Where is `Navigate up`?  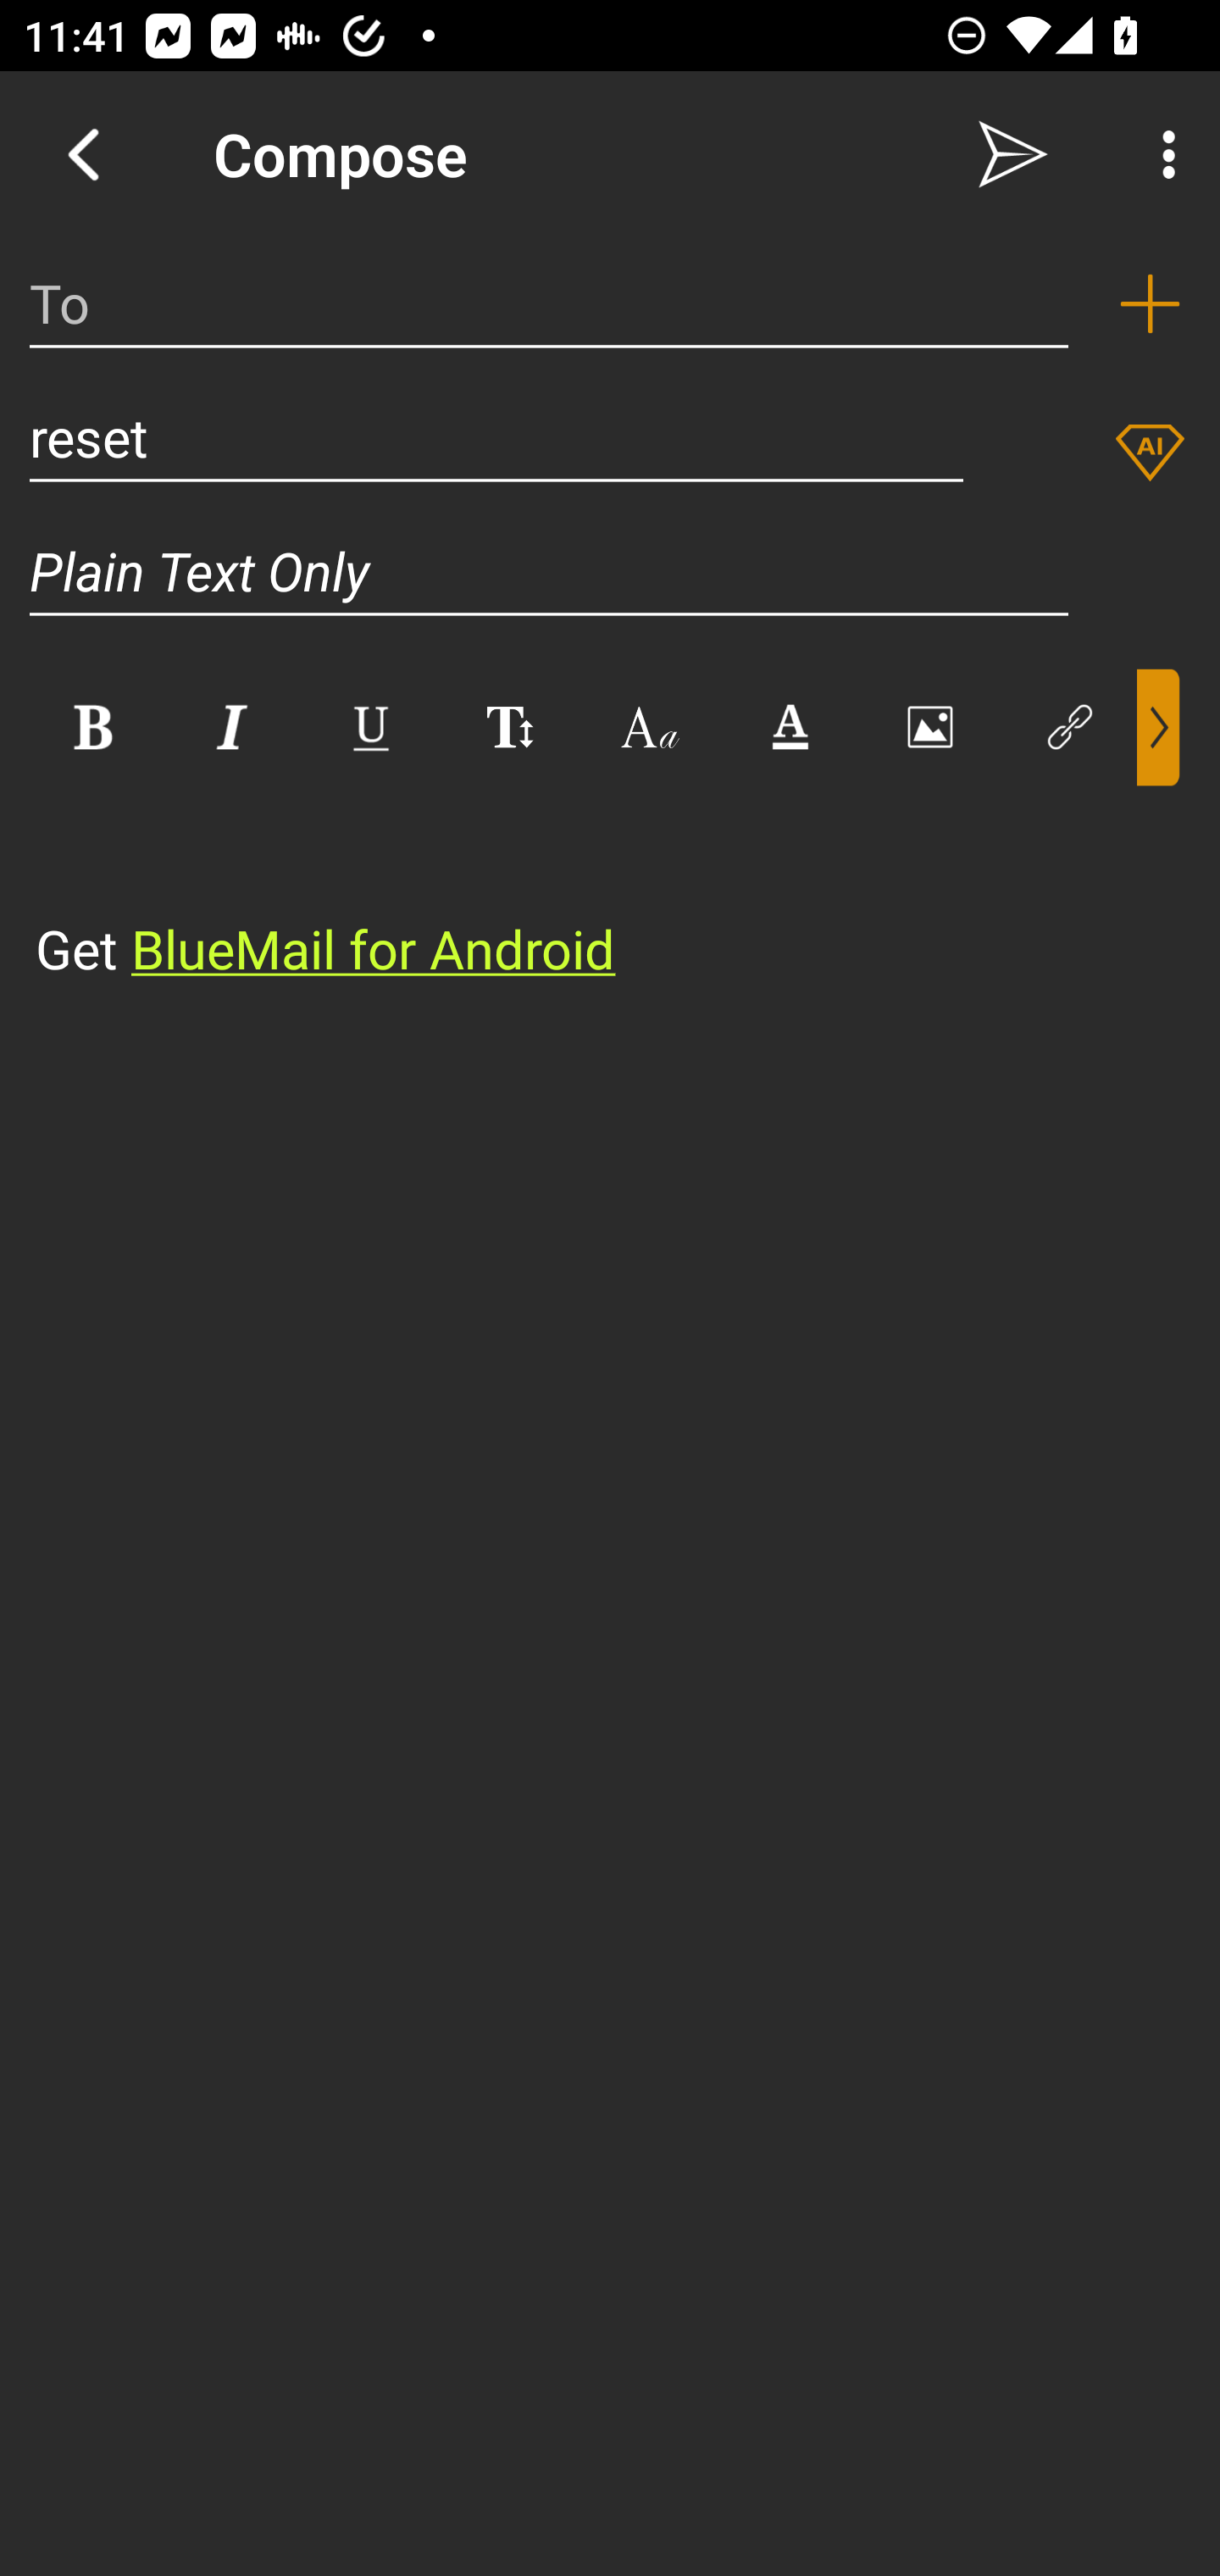 Navigate up is located at coordinates (83, 154).